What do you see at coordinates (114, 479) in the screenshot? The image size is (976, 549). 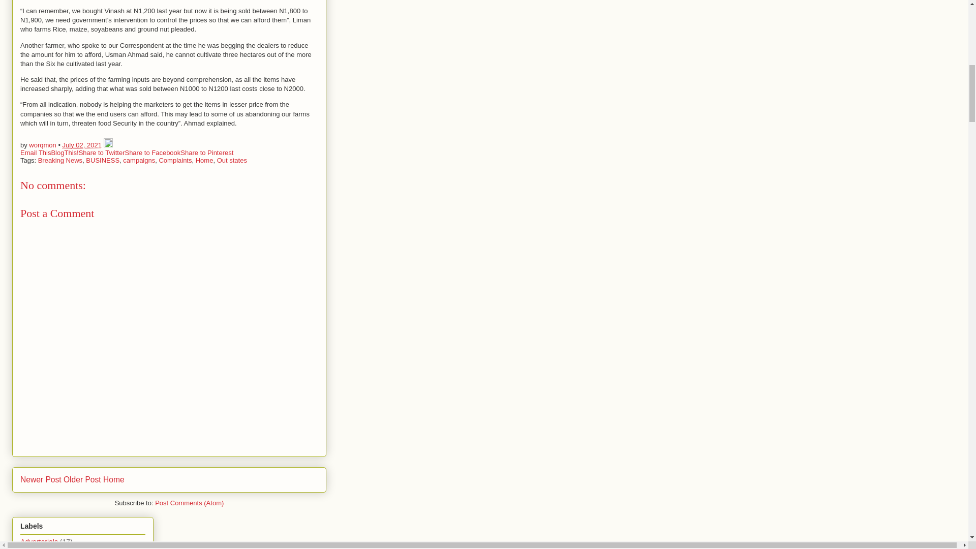 I see `Home` at bounding box center [114, 479].